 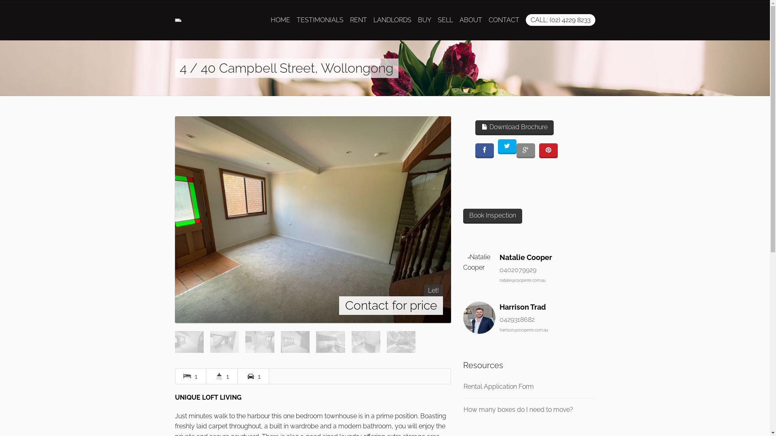 I want to click on 0429318682, so click(x=517, y=320).